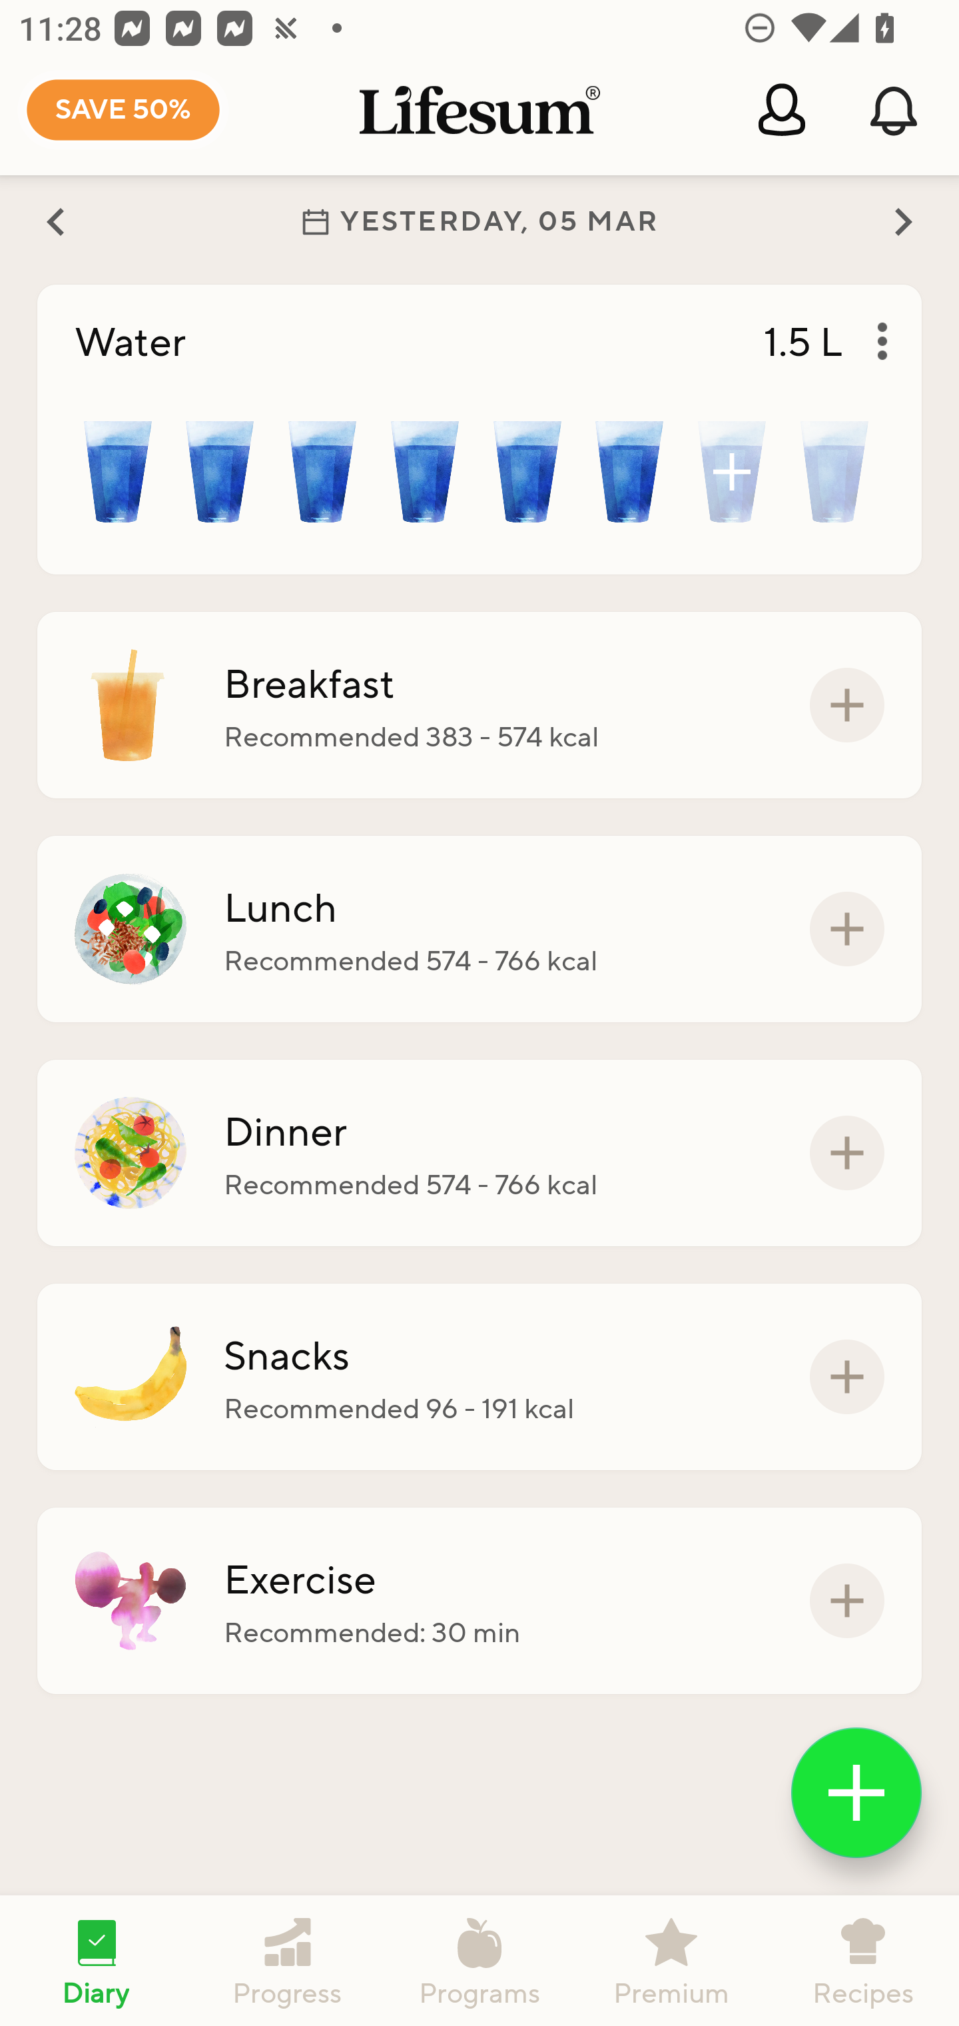  Describe the element at coordinates (479, 221) in the screenshot. I see `YESTERDAY, 05 MAR` at that location.